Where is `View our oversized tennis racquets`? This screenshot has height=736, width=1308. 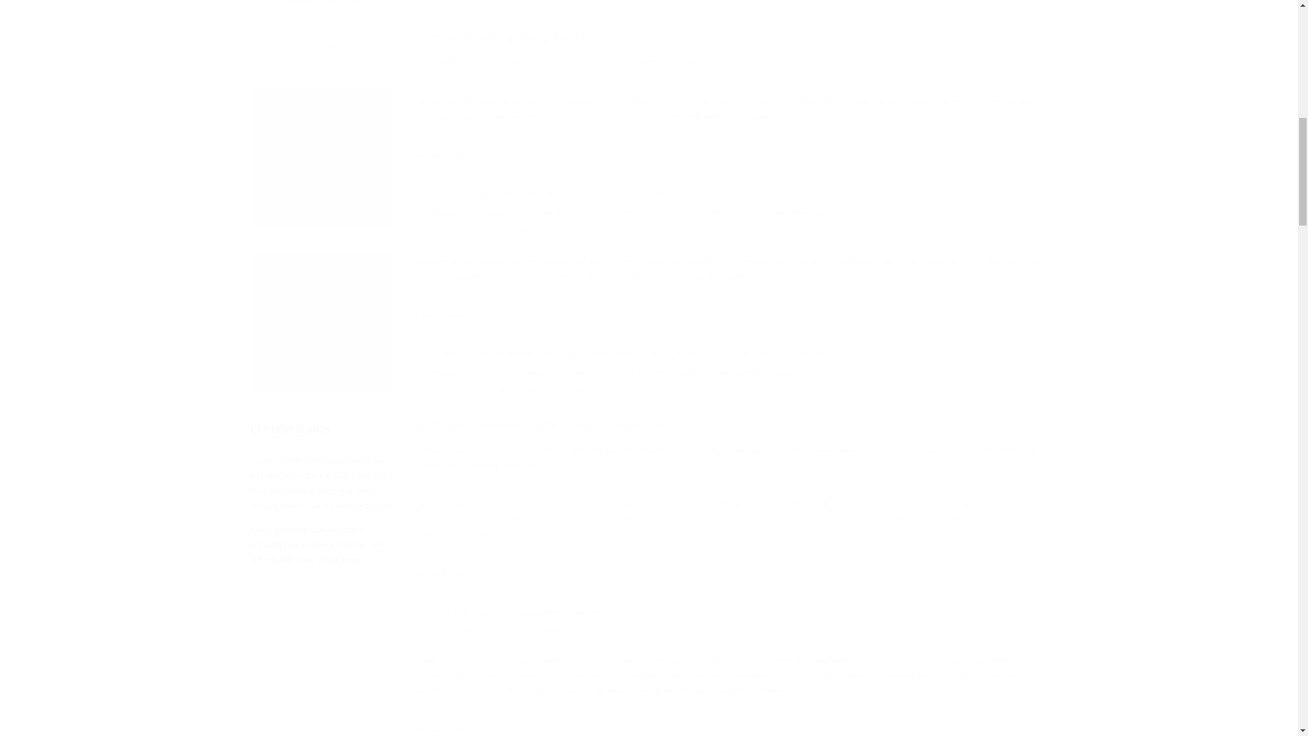
View our oversized tennis racquets is located at coordinates (596, 353).